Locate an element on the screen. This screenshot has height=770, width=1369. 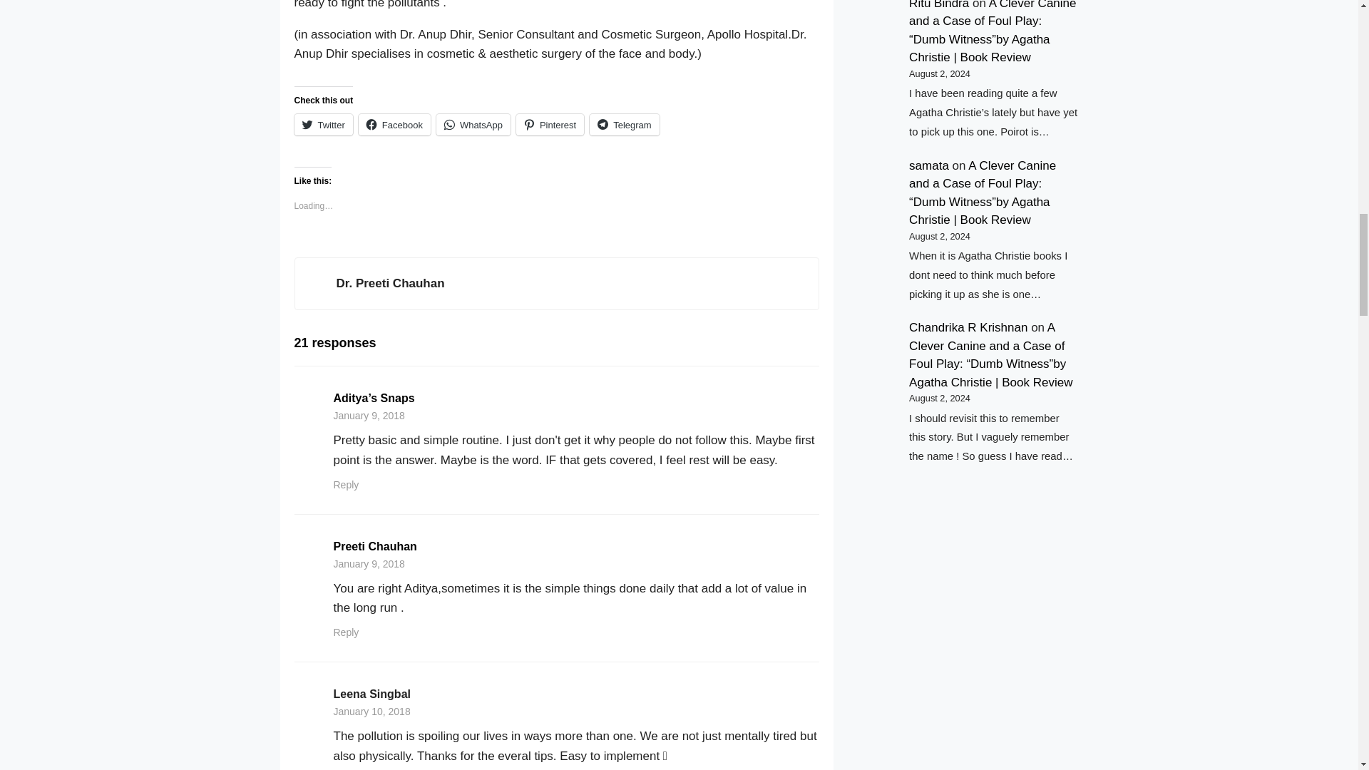
Click to share on Twitter is located at coordinates (322, 124).